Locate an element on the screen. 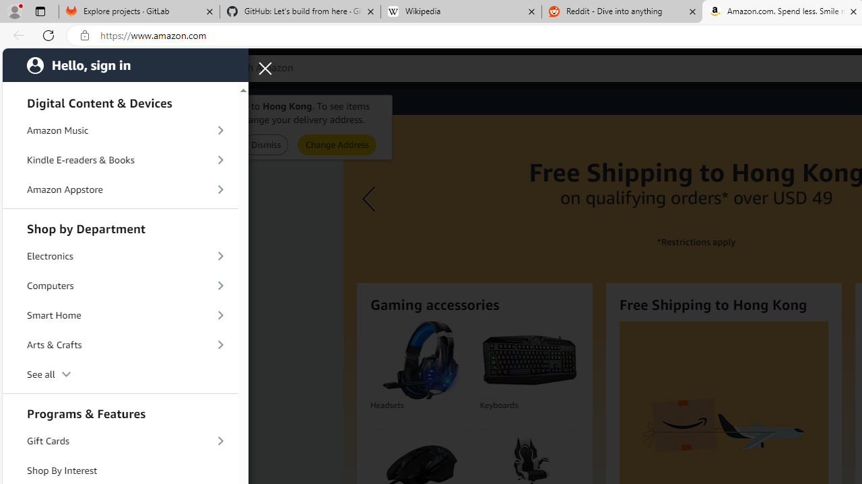 The width and height of the screenshot is (862, 484). Arts & Crafts is located at coordinates (120, 345).